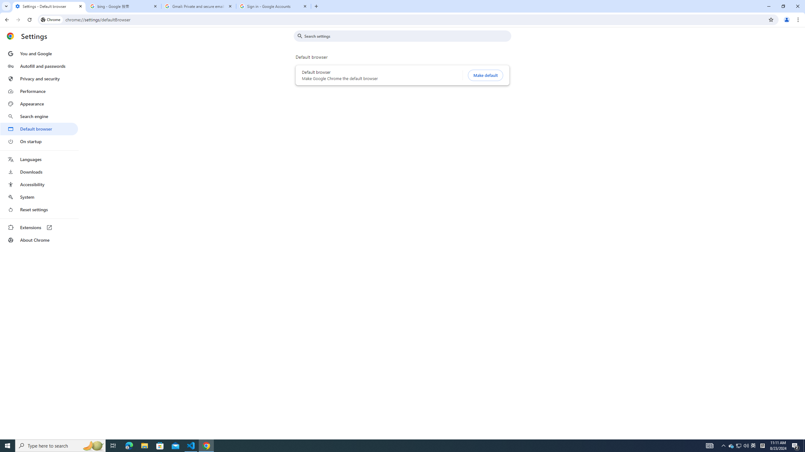 The width and height of the screenshot is (805, 452). Describe the element at coordinates (39, 54) in the screenshot. I see `You and Google` at that location.